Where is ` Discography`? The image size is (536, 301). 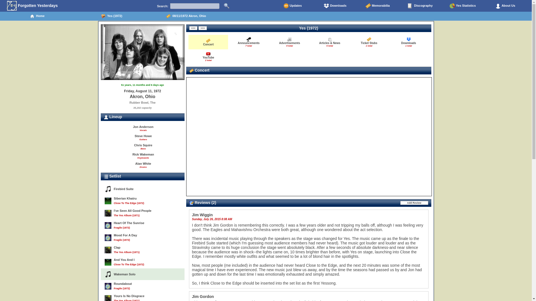  Discography is located at coordinates (248, 42).